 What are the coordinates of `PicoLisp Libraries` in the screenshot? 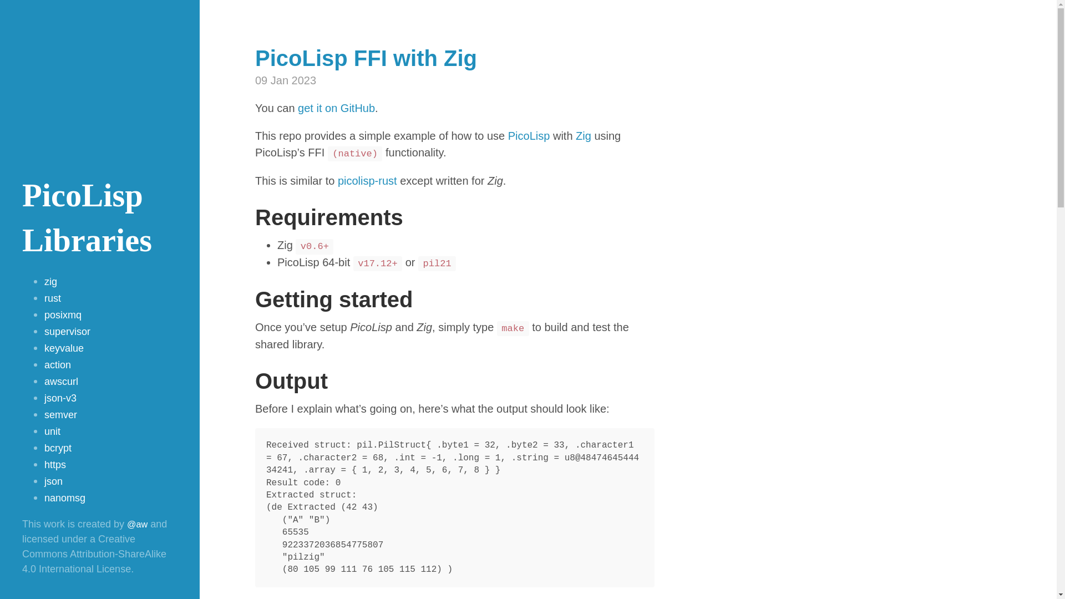 It's located at (87, 218).